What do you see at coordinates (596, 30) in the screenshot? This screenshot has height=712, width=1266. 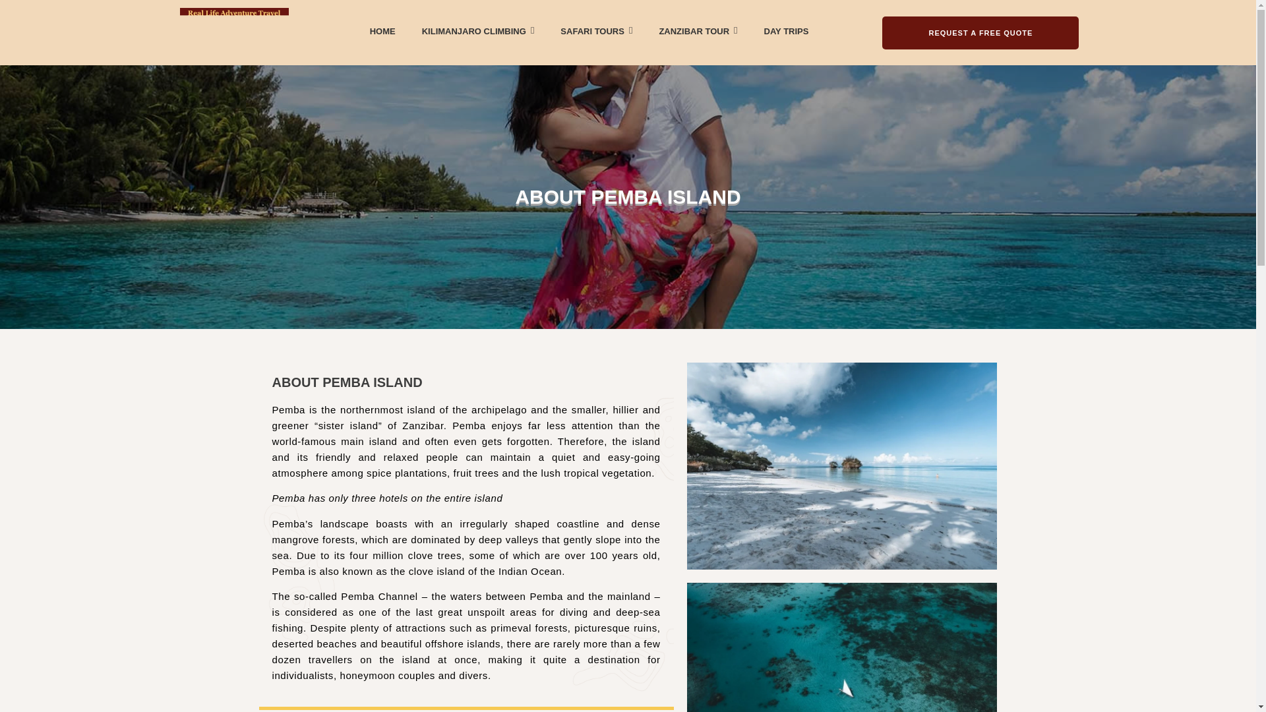 I see `SAFARI TOURS` at bounding box center [596, 30].